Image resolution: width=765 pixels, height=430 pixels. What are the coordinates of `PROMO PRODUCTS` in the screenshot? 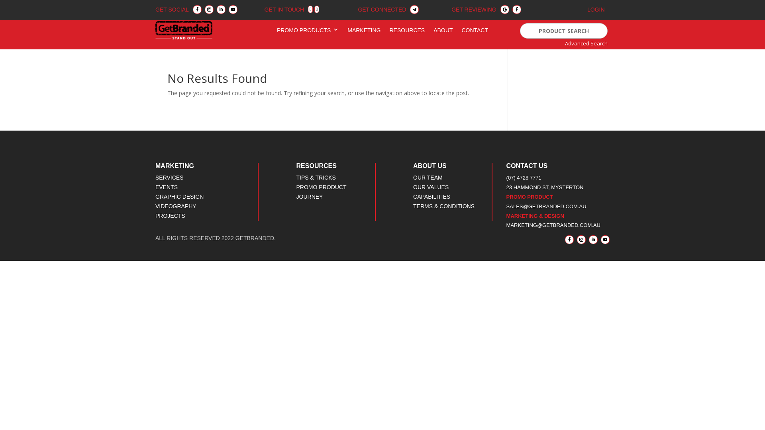 It's located at (308, 32).